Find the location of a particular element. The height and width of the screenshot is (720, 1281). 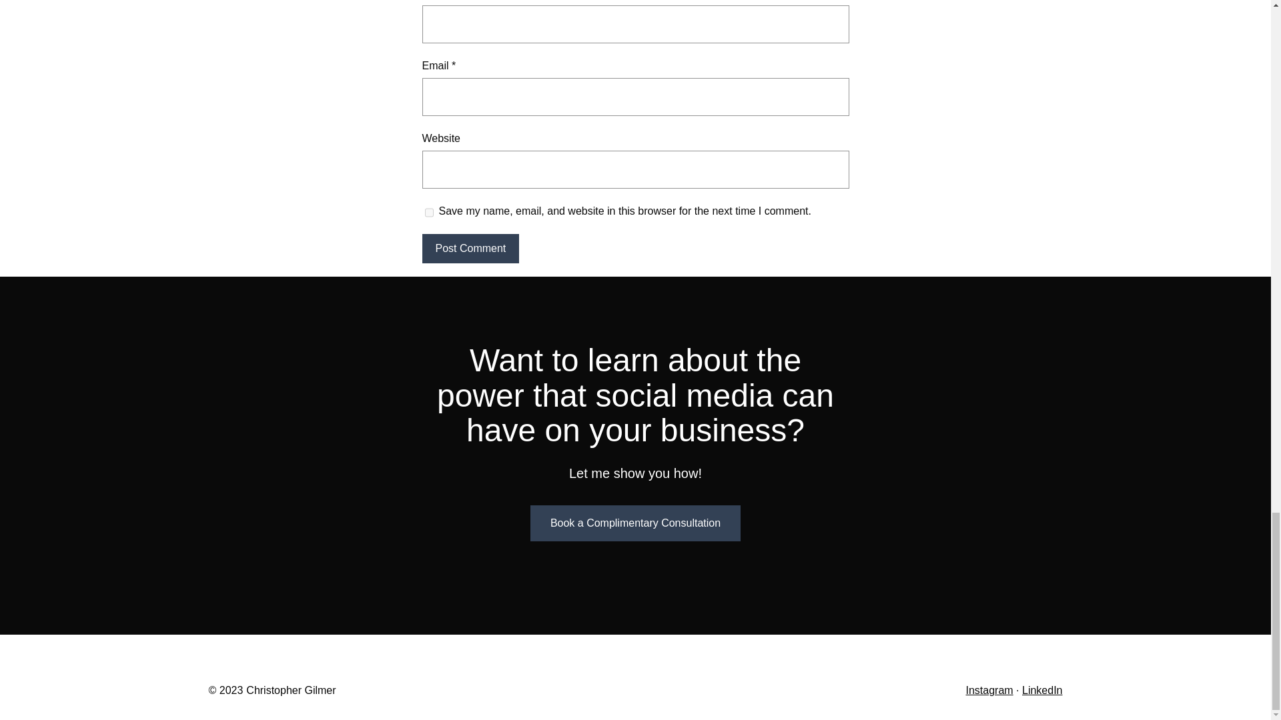

LinkedIn is located at coordinates (1042, 691).